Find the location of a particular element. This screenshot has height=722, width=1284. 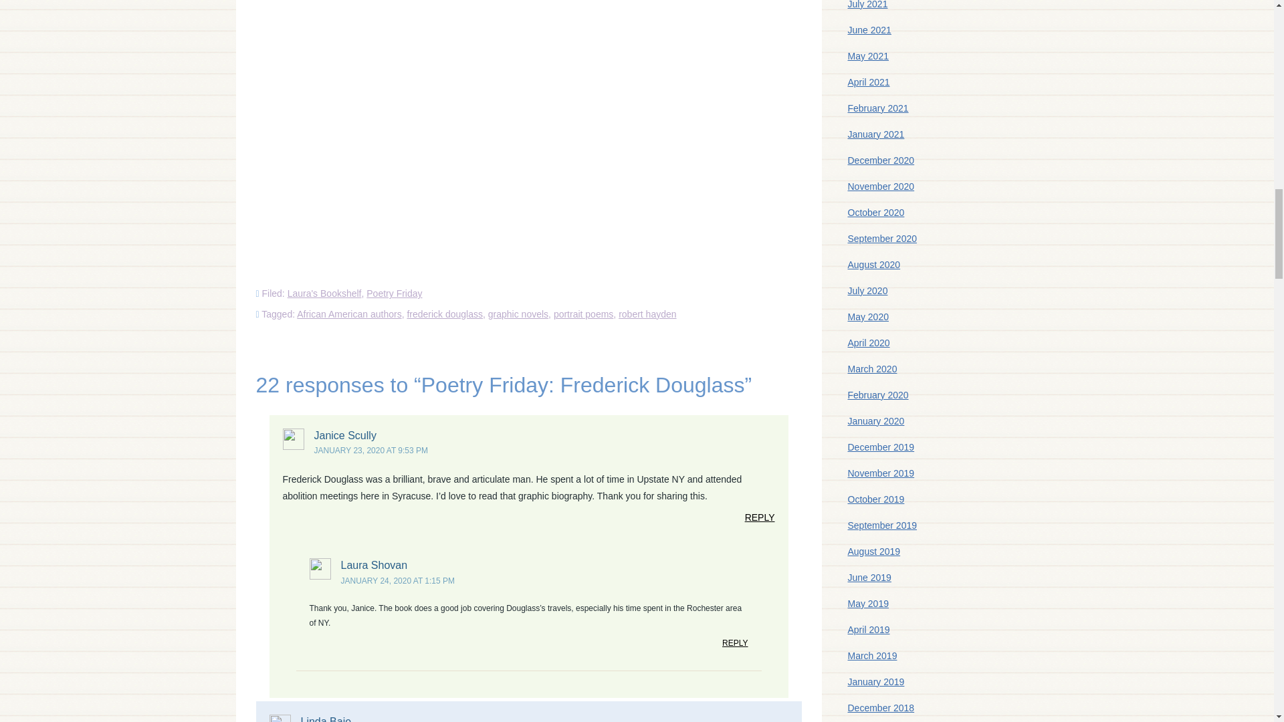

African American authors is located at coordinates (348, 314).